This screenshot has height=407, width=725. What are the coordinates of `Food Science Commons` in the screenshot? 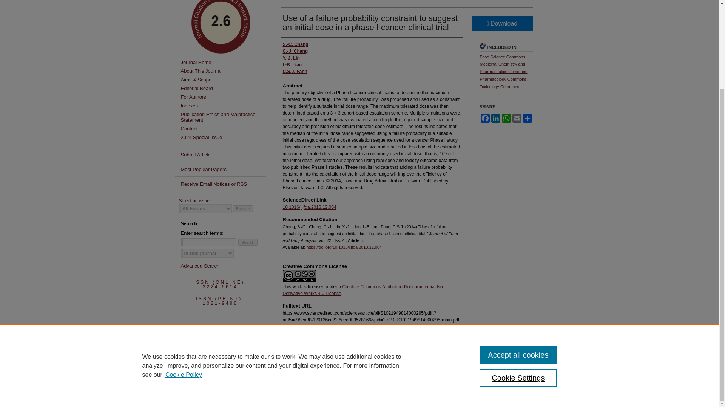 It's located at (502, 57).